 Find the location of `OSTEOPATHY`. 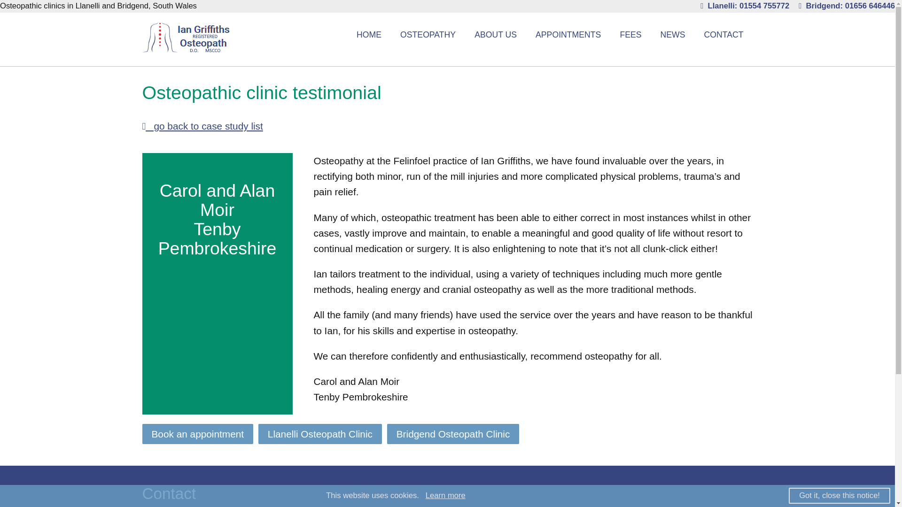

OSTEOPATHY is located at coordinates (428, 35).